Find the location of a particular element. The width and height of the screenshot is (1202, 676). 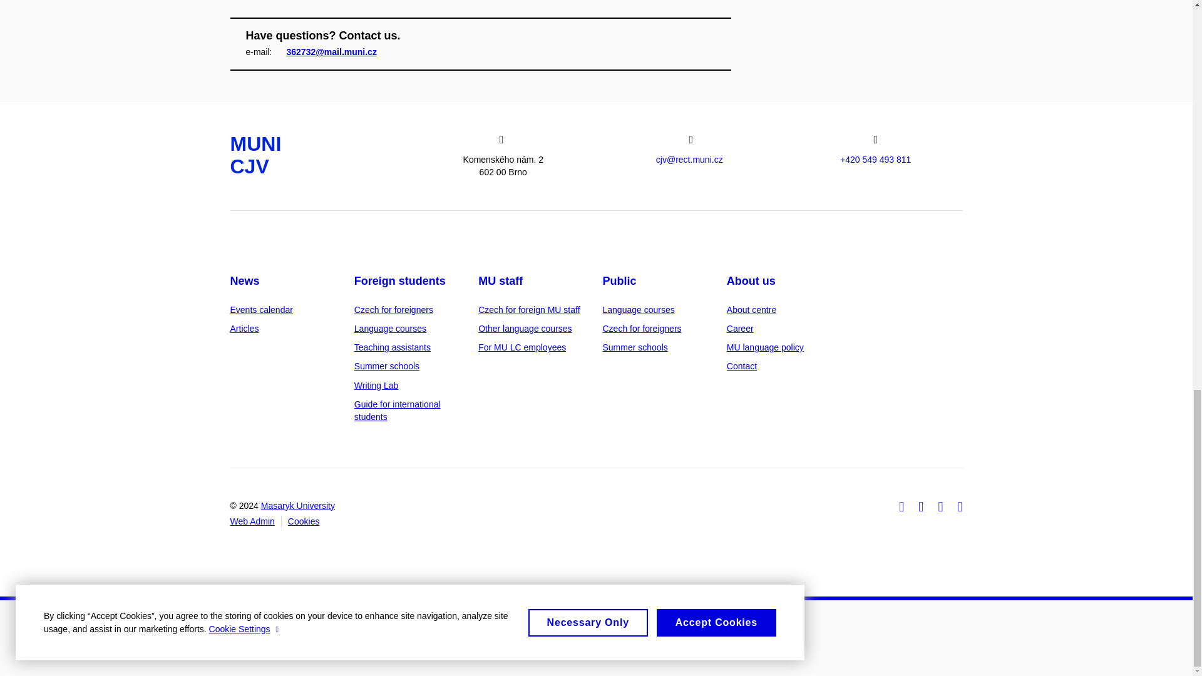

Events calendar is located at coordinates (262, 309).